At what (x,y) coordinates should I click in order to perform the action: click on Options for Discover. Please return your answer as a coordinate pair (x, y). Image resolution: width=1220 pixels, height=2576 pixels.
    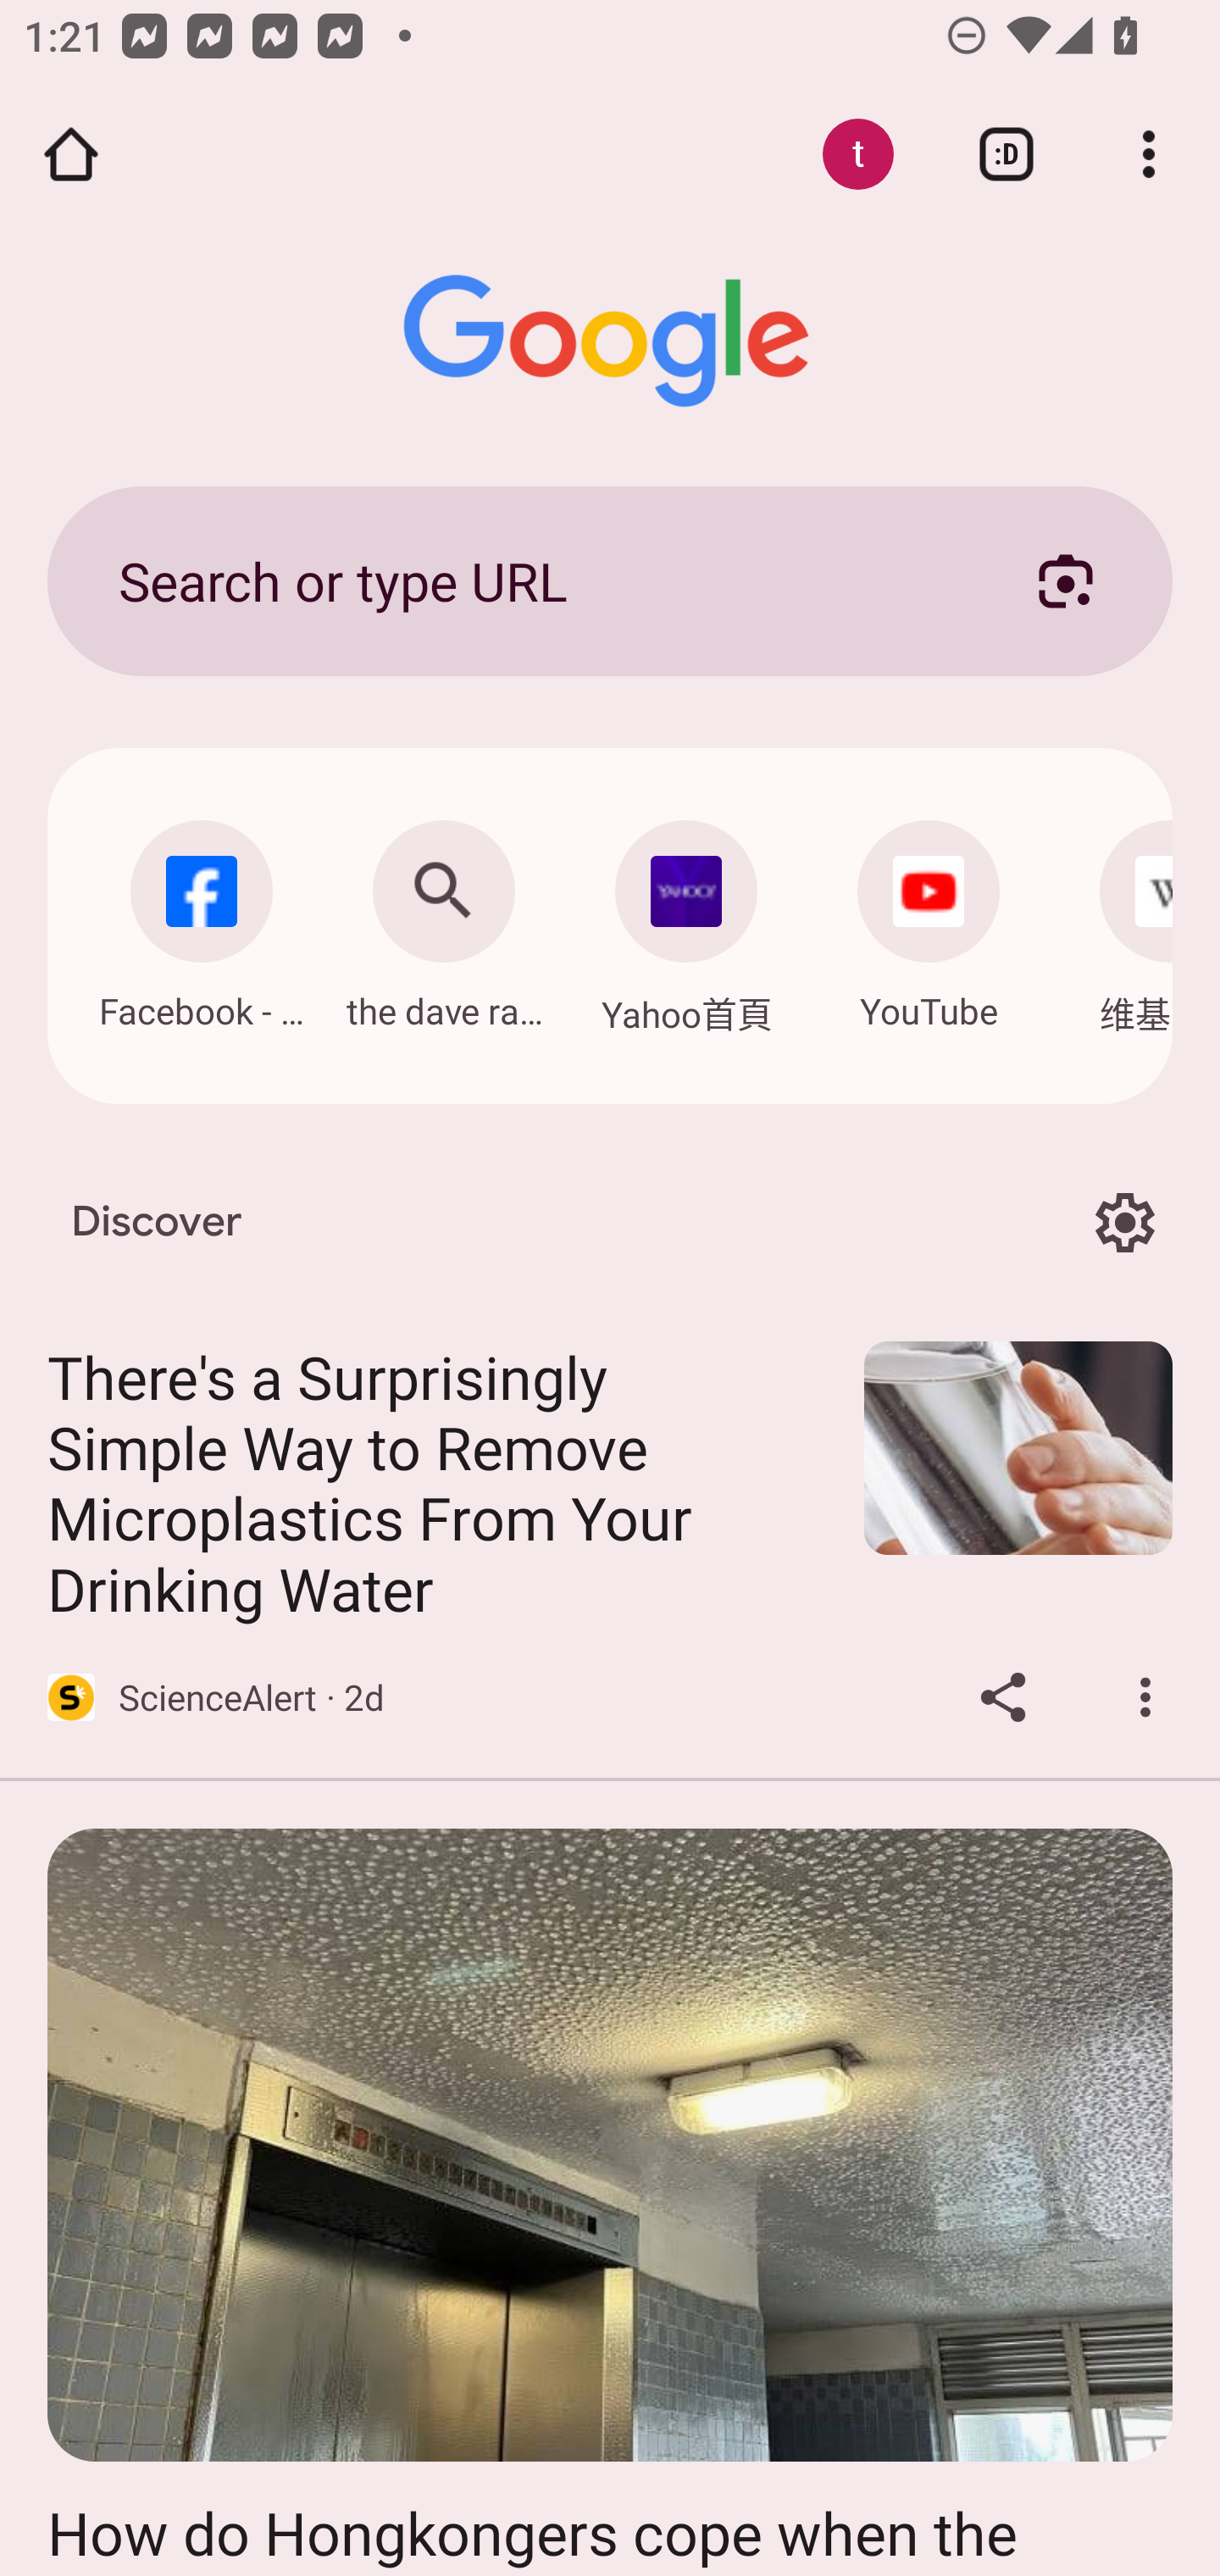
    Looking at the image, I should click on (1124, 1222).